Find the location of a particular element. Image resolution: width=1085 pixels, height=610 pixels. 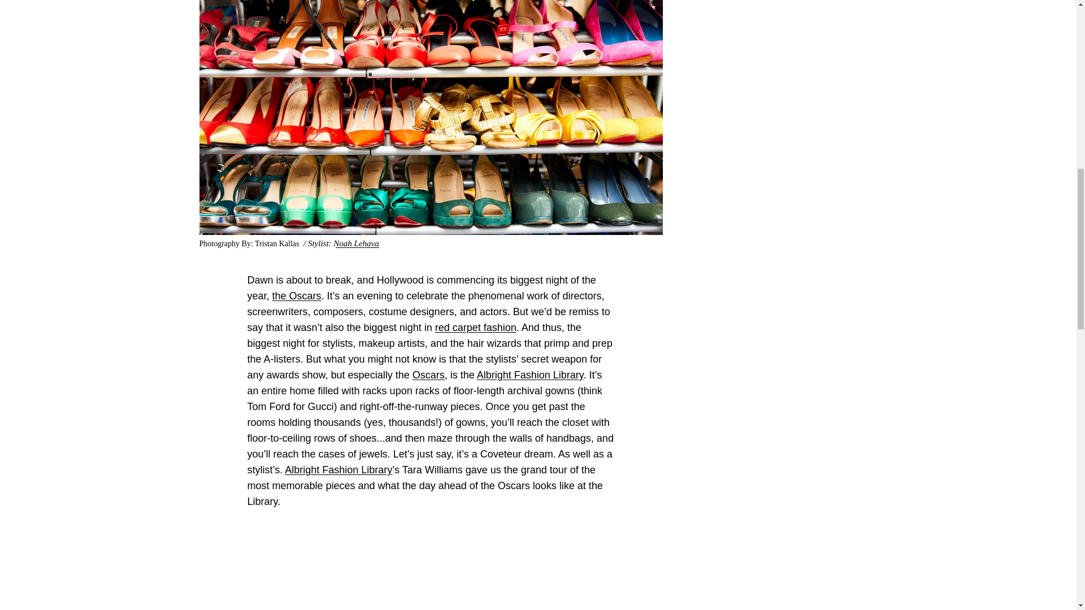

Albright Fashion Library is located at coordinates (338, 470).